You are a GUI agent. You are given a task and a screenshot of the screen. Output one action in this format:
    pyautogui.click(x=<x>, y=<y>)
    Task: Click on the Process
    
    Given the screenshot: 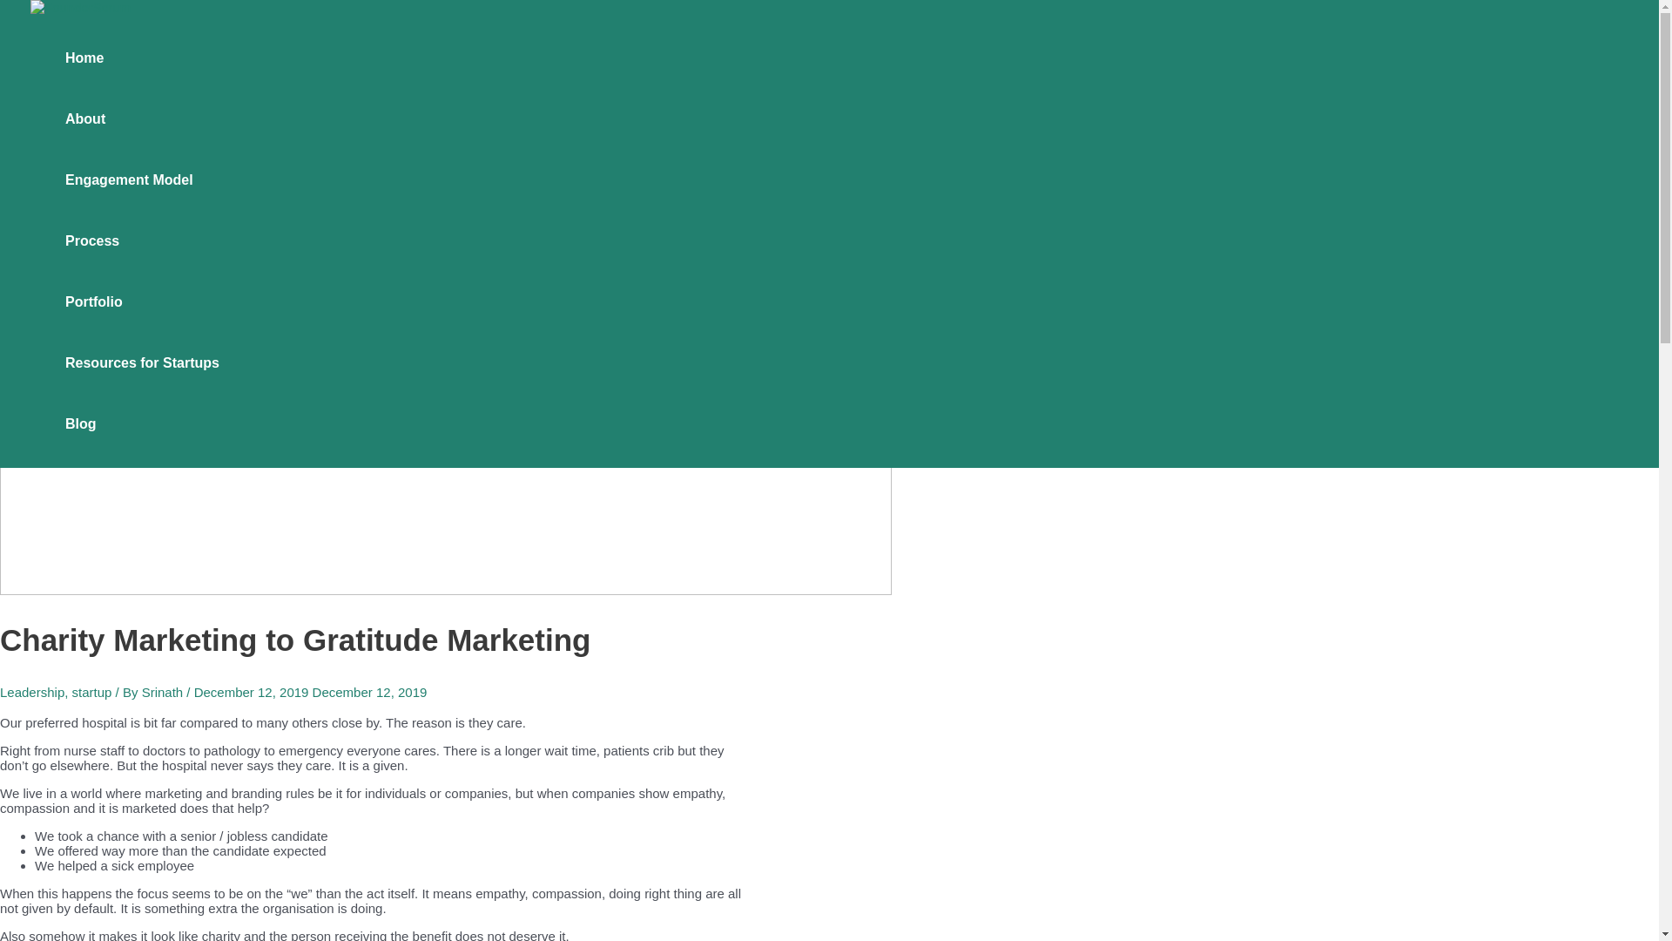 What is the action you would take?
    pyautogui.click(x=141, y=240)
    